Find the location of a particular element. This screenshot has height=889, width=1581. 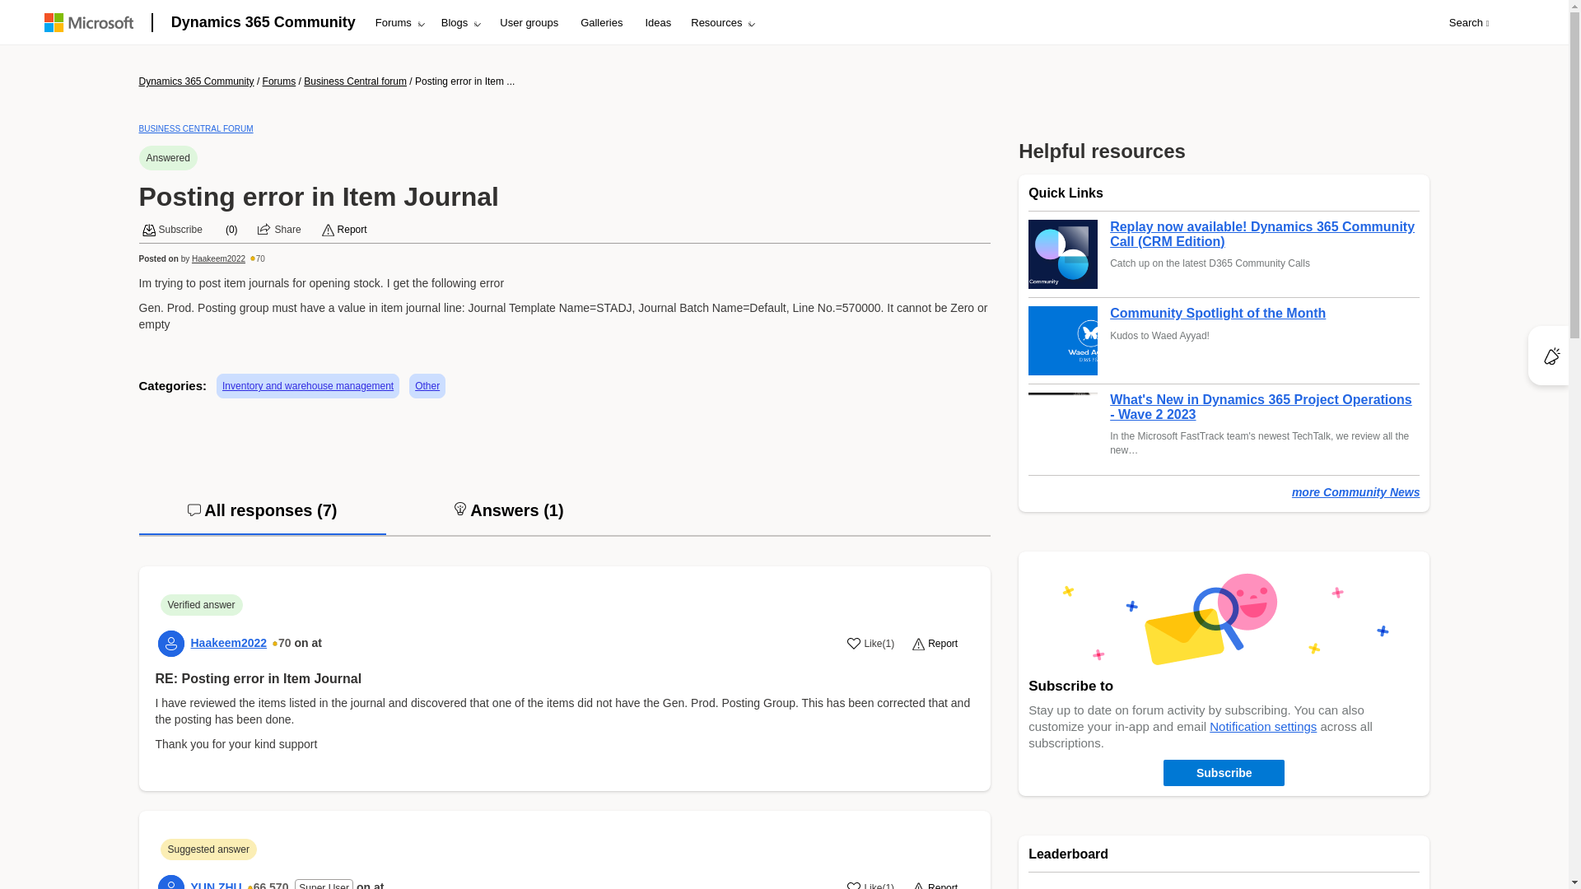

Dynamics 365 Community is located at coordinates (263, 22).